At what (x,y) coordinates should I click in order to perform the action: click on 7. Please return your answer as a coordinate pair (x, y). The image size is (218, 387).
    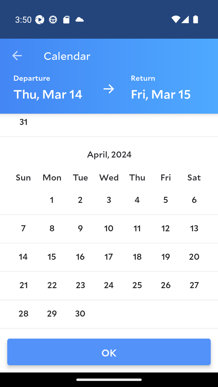
    Looking at the image, I should click on (23, 229).